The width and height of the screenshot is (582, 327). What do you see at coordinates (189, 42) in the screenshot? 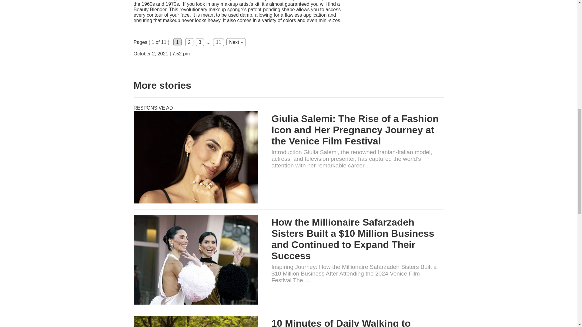
I see `2` at bounding box center [189, 42].